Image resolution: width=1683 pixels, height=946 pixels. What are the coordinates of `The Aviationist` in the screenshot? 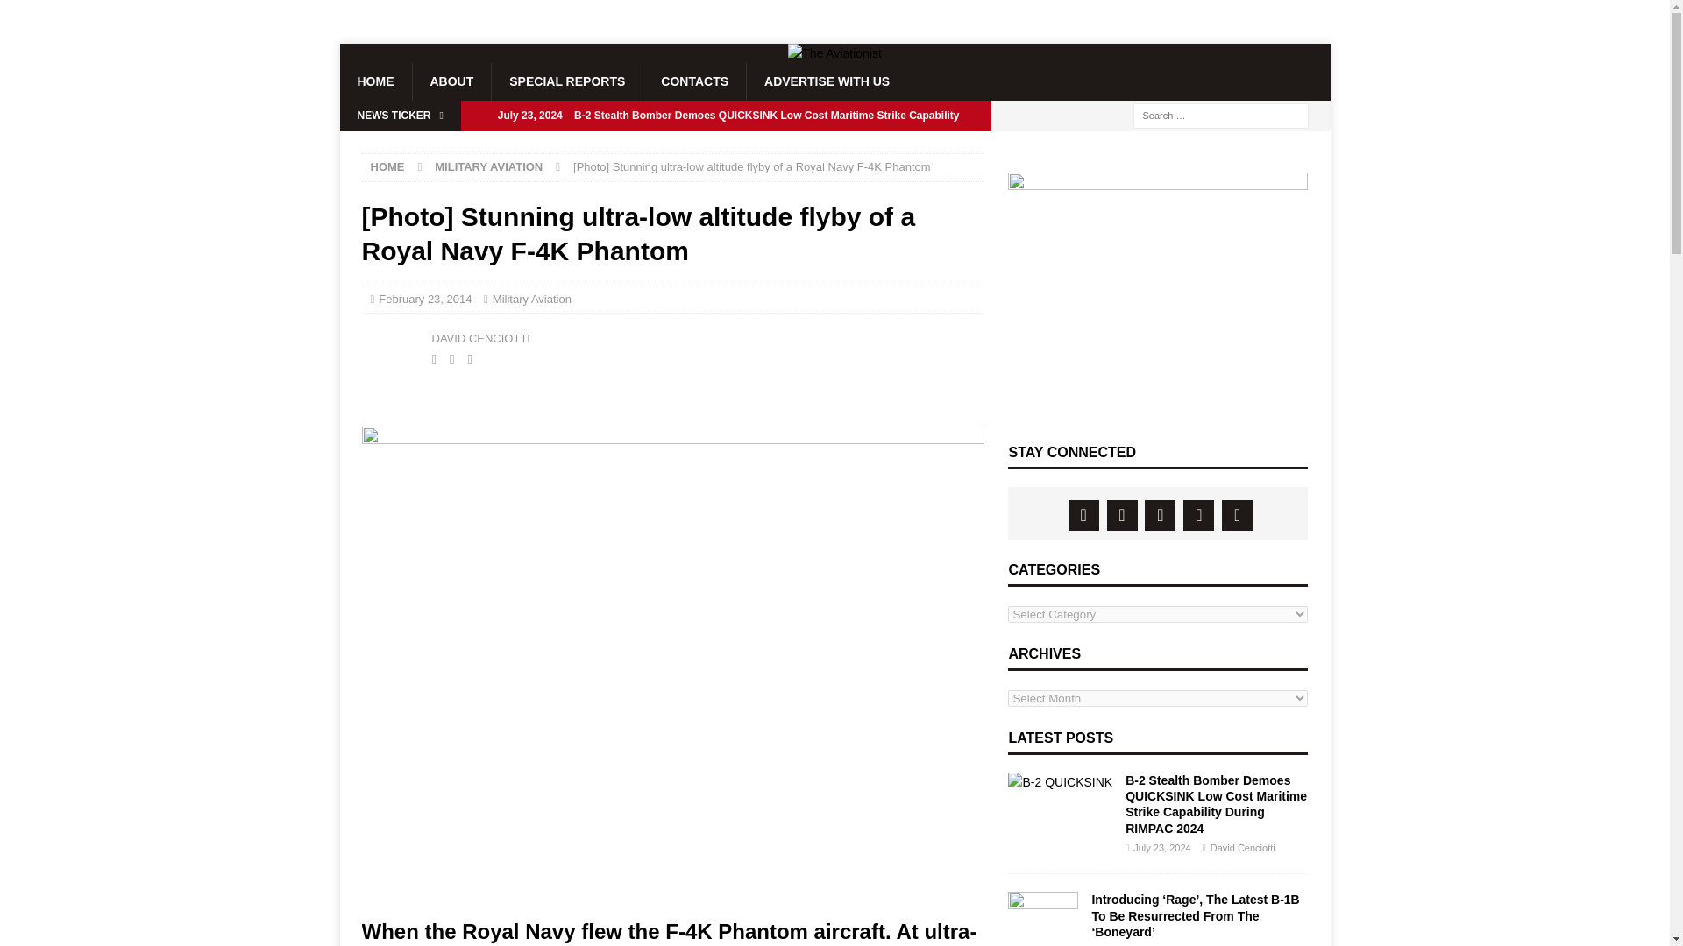 It's located at (834, 53).